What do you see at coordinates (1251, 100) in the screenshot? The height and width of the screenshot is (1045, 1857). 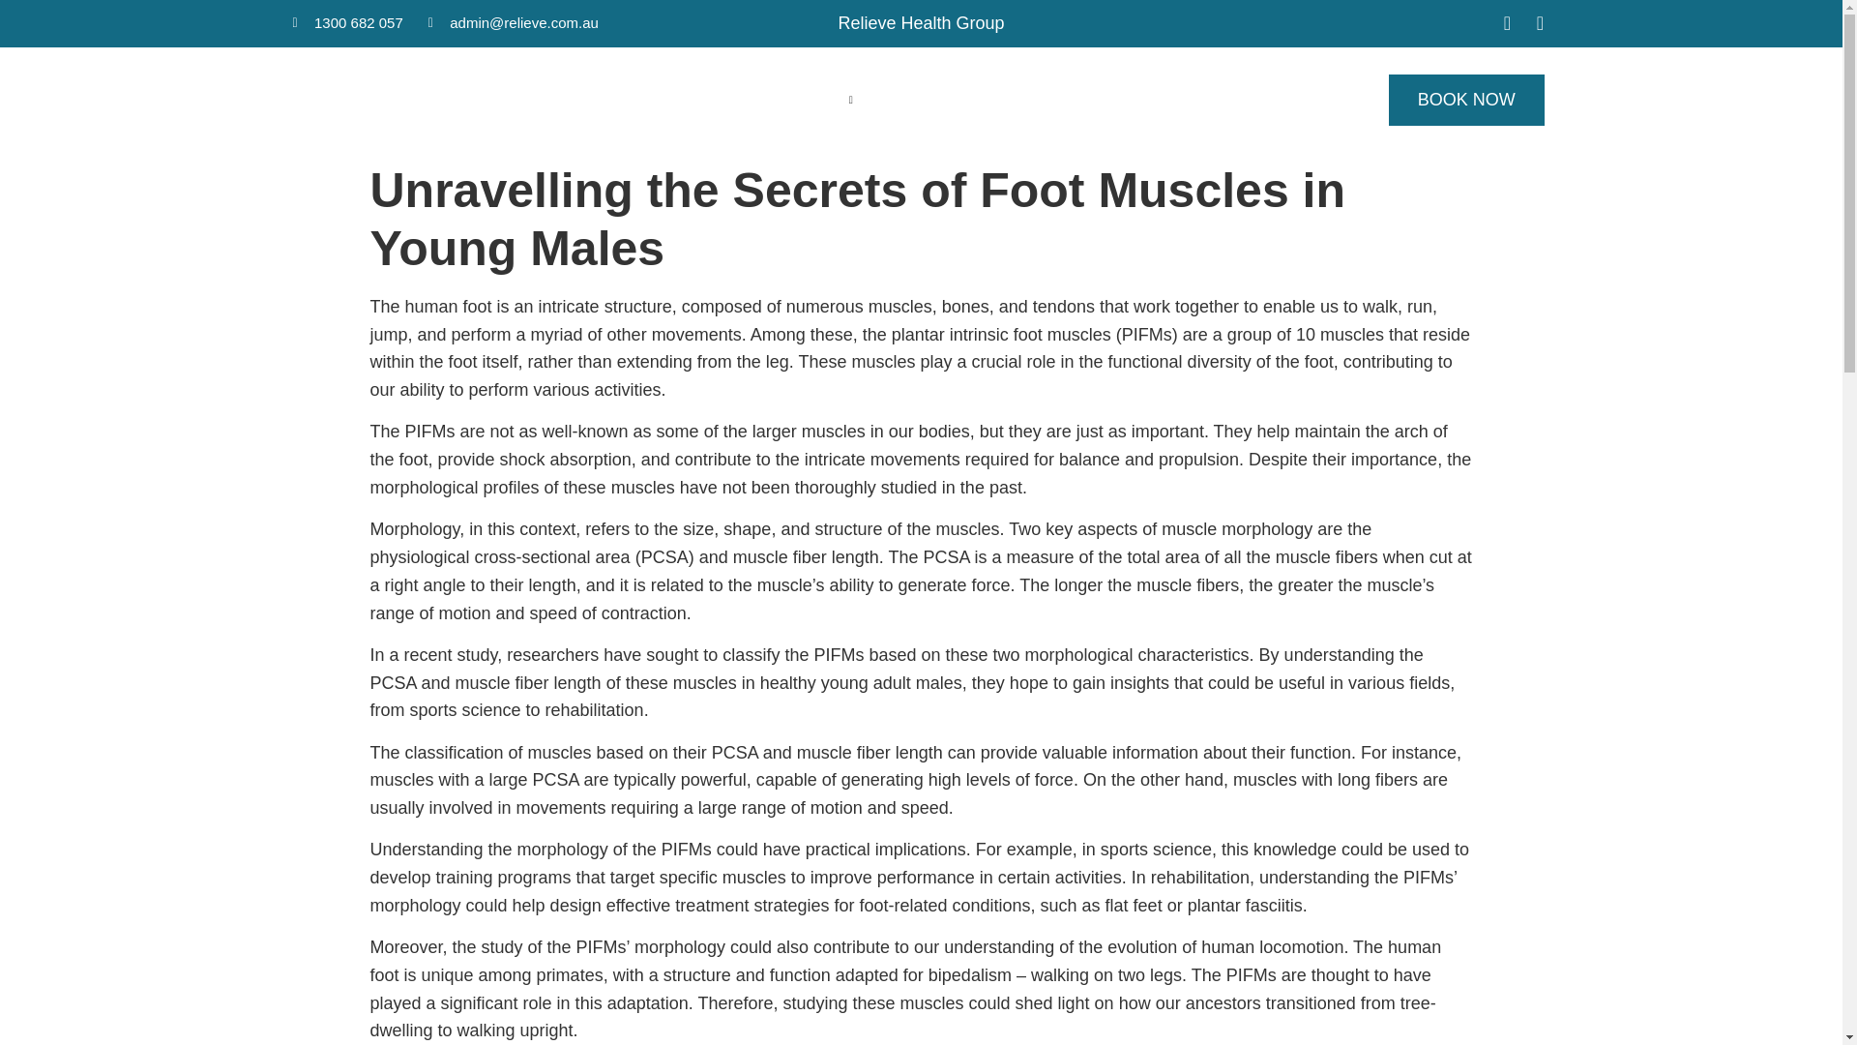 I see `Refer A Patient` at bounding box center [1251, 100].